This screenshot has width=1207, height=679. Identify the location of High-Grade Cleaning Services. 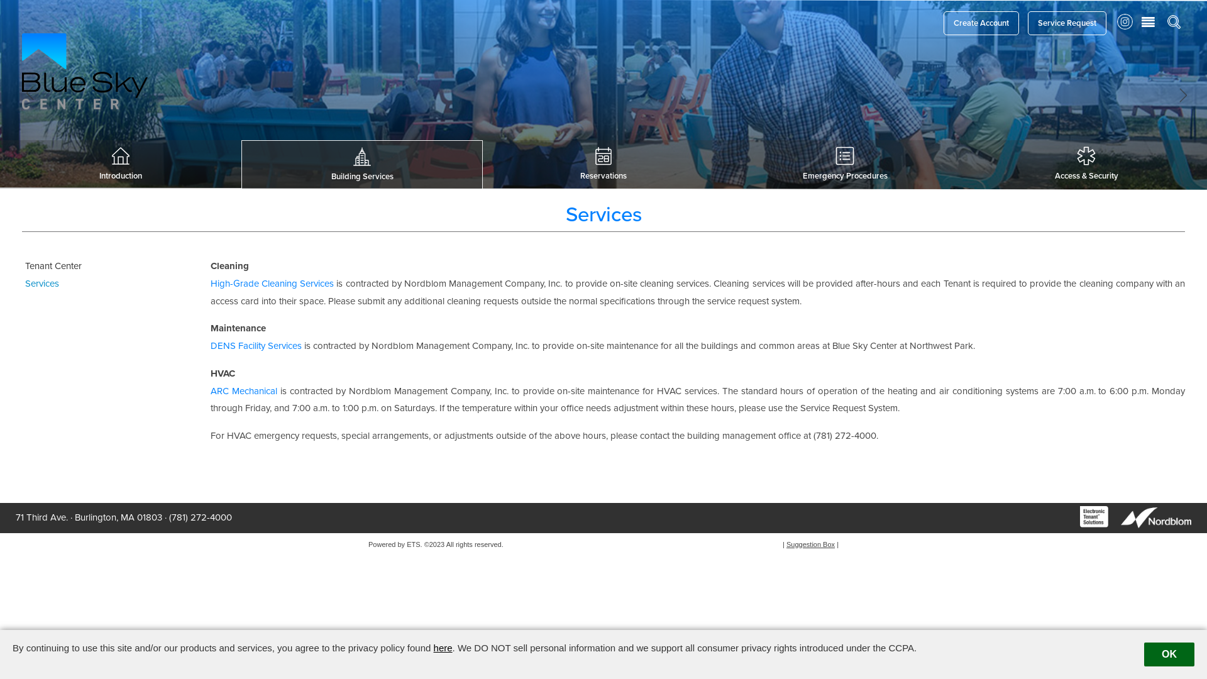
(272, 284).